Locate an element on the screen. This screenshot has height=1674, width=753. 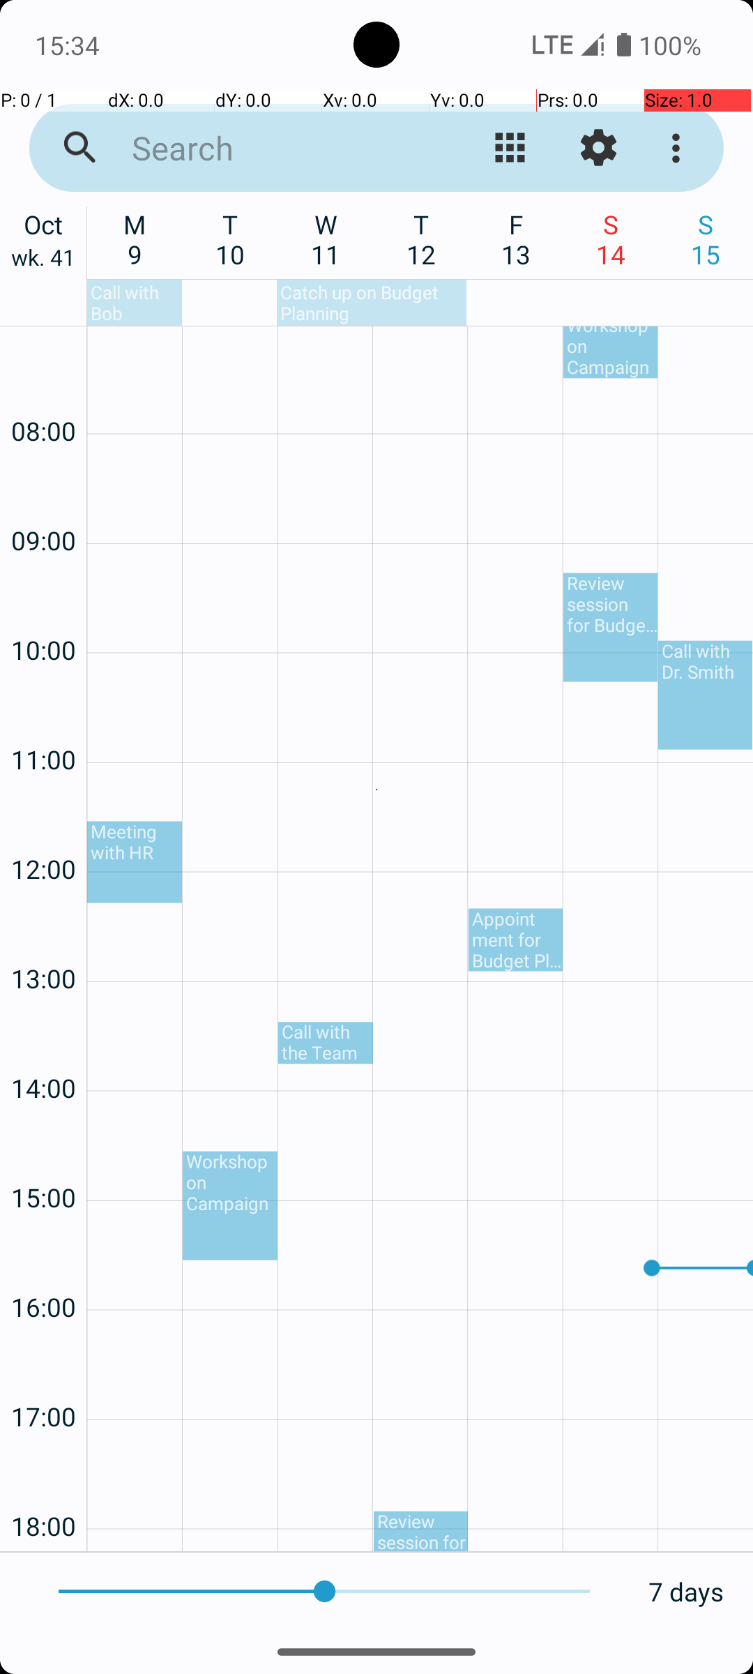
Call with Bob is located at coordinates (135, 303).